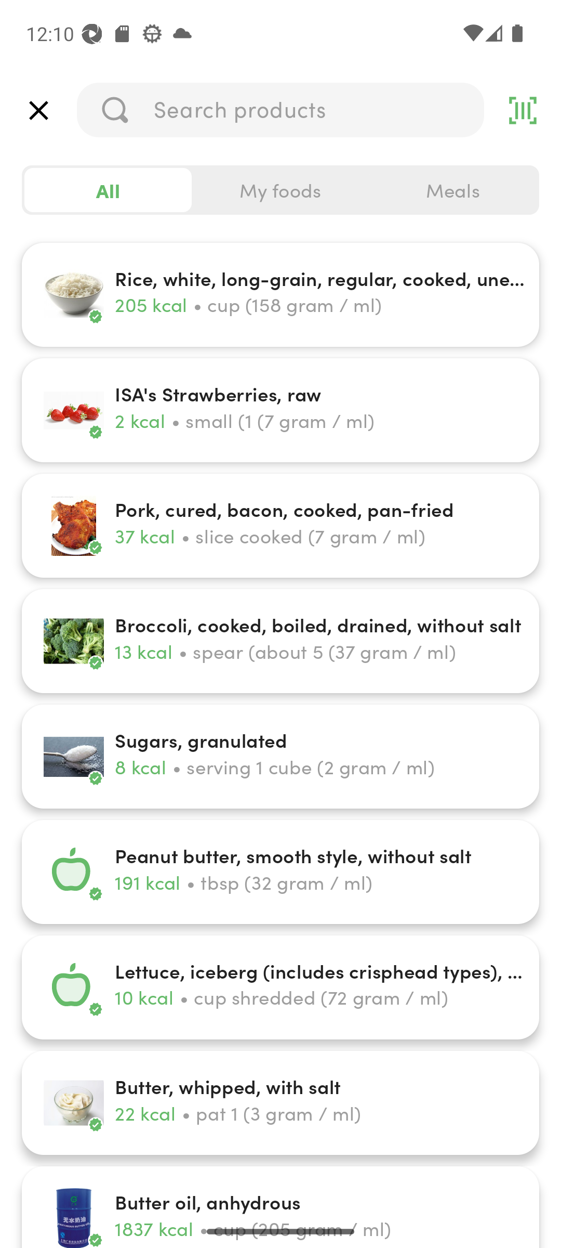 The width and height of the screenshot is (561, 1248). Describe the element at coordinates (280, 190) in the screenshot. I see `My foods` at that location.